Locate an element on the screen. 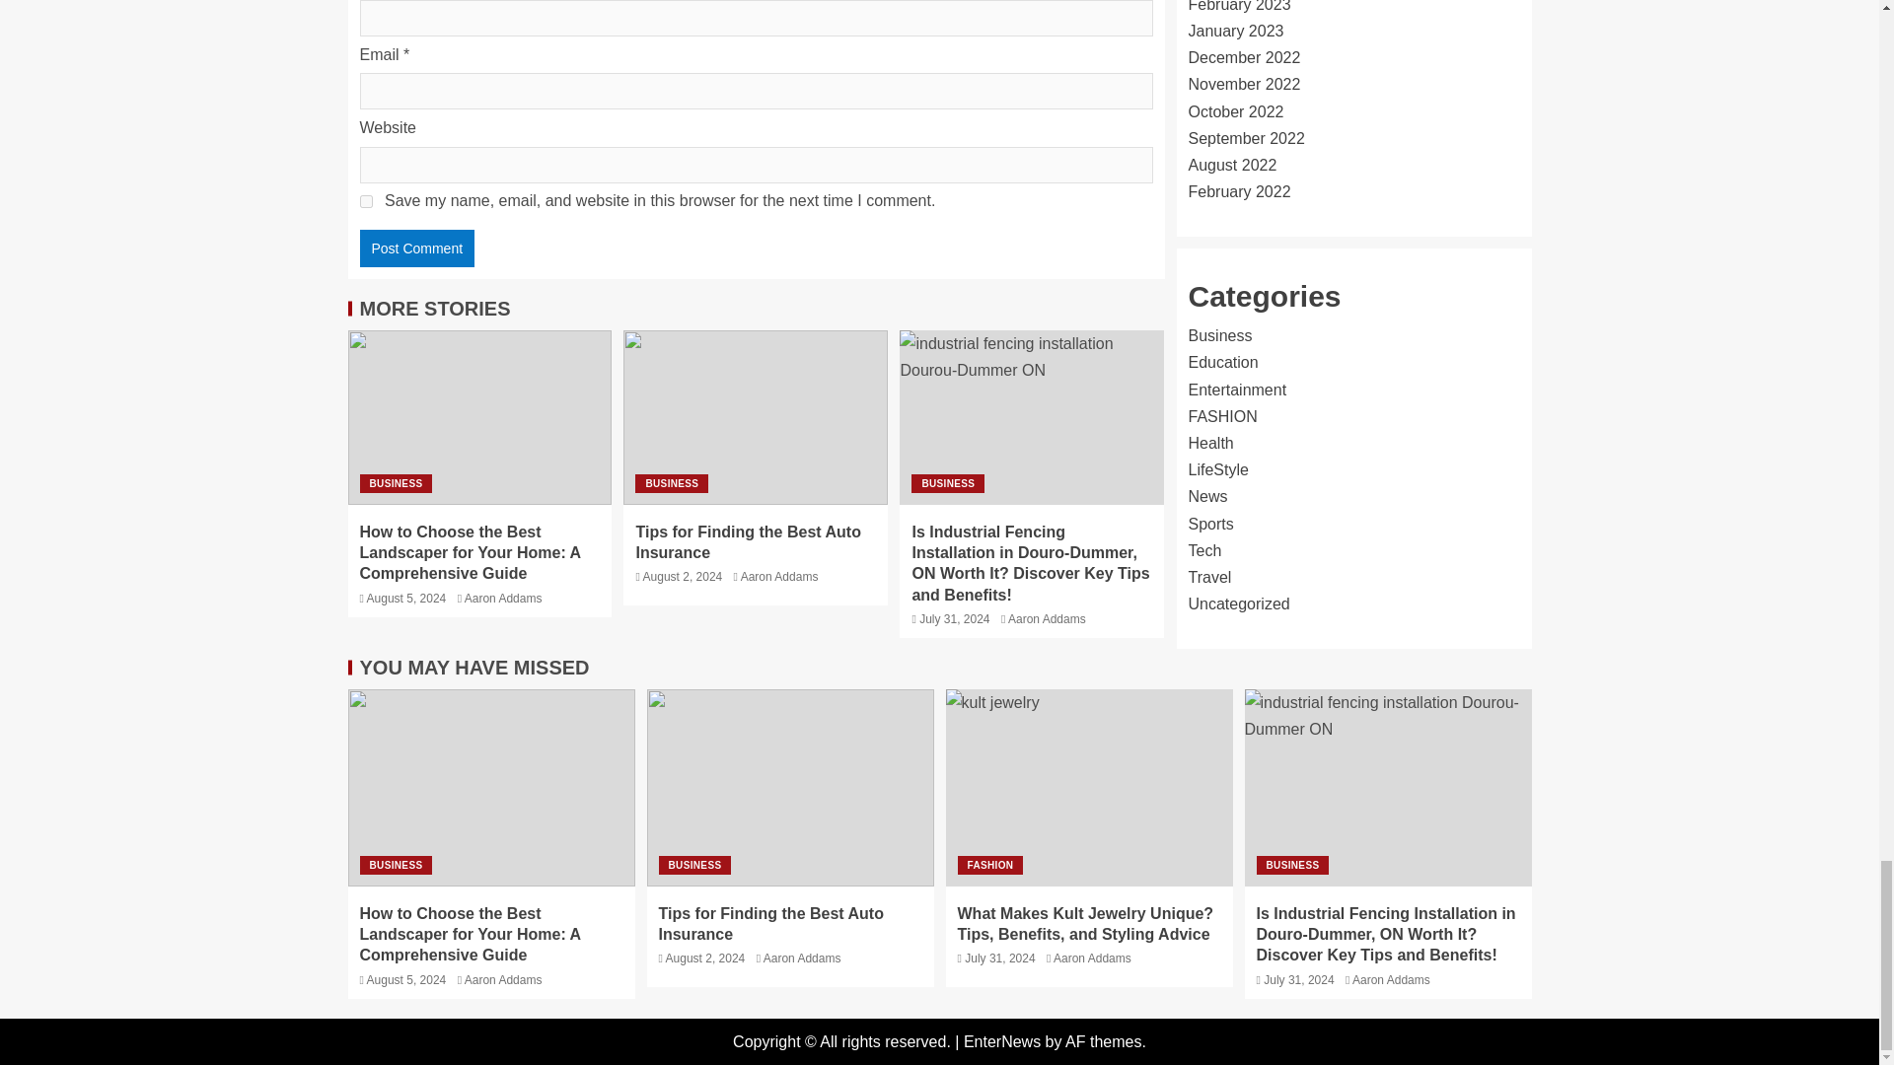 The image size is (1894, 1065). Post Comment is located at coordinates (416, 248).